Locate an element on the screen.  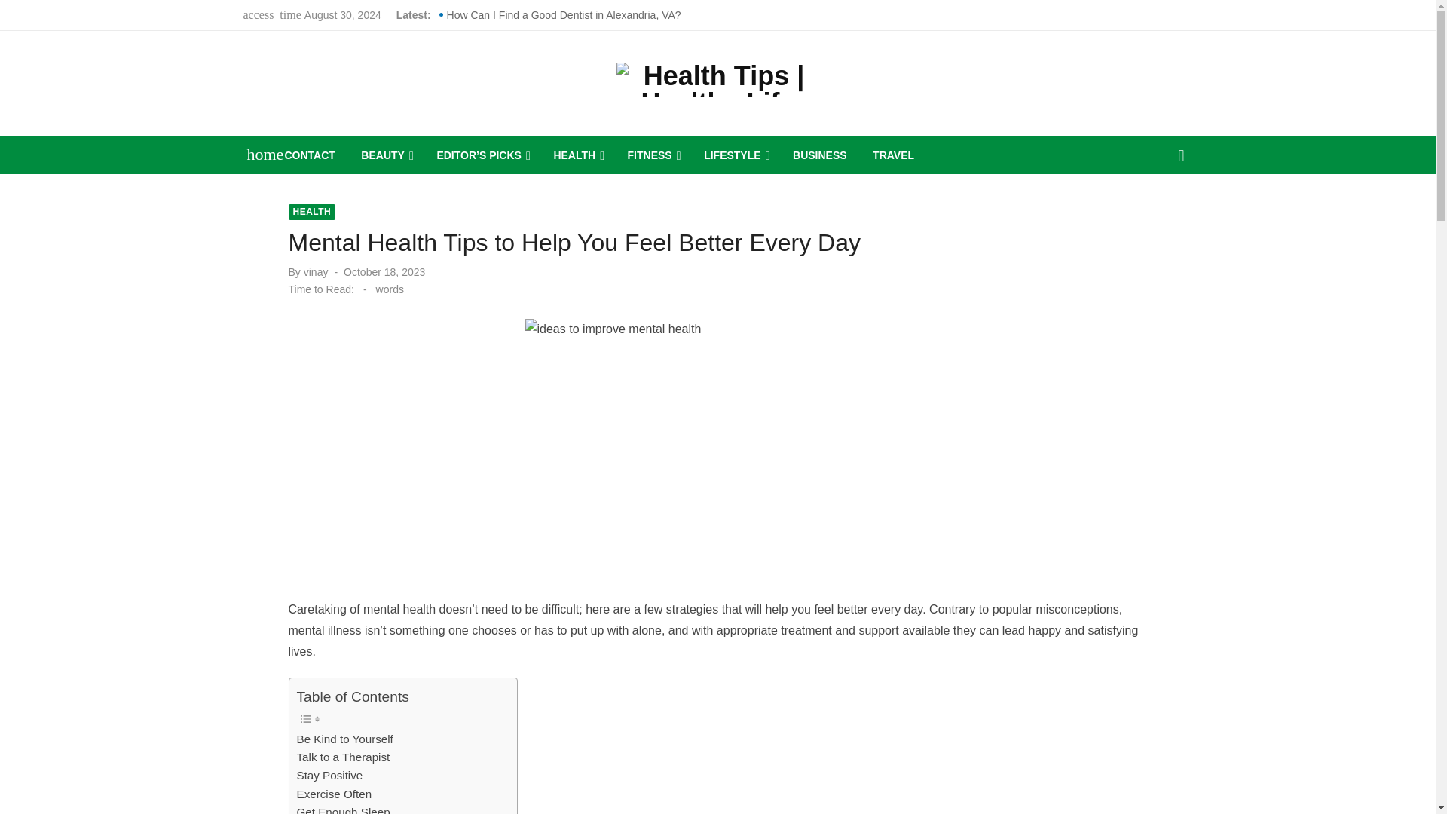
home is located at coordinates (258, 154).